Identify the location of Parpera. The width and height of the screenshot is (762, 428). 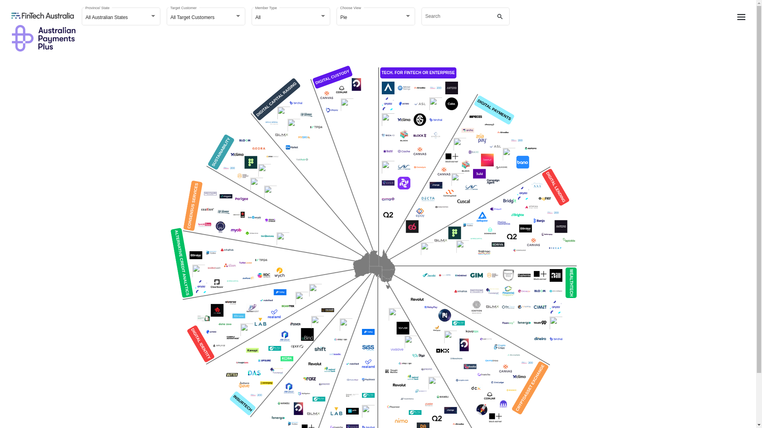
(407, 399).